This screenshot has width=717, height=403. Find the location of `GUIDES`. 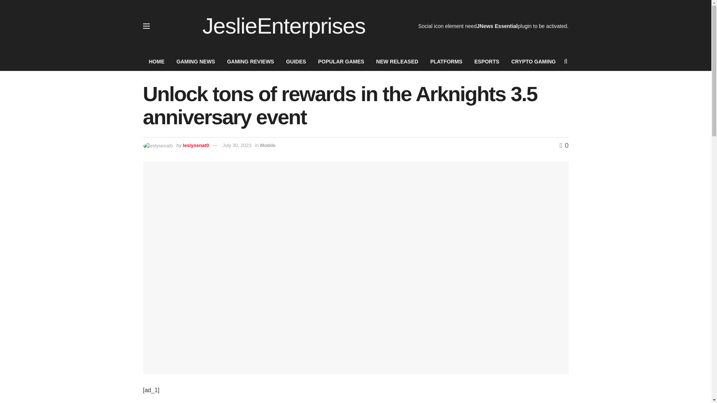

GUIDES is located at coordinates (296, 62).